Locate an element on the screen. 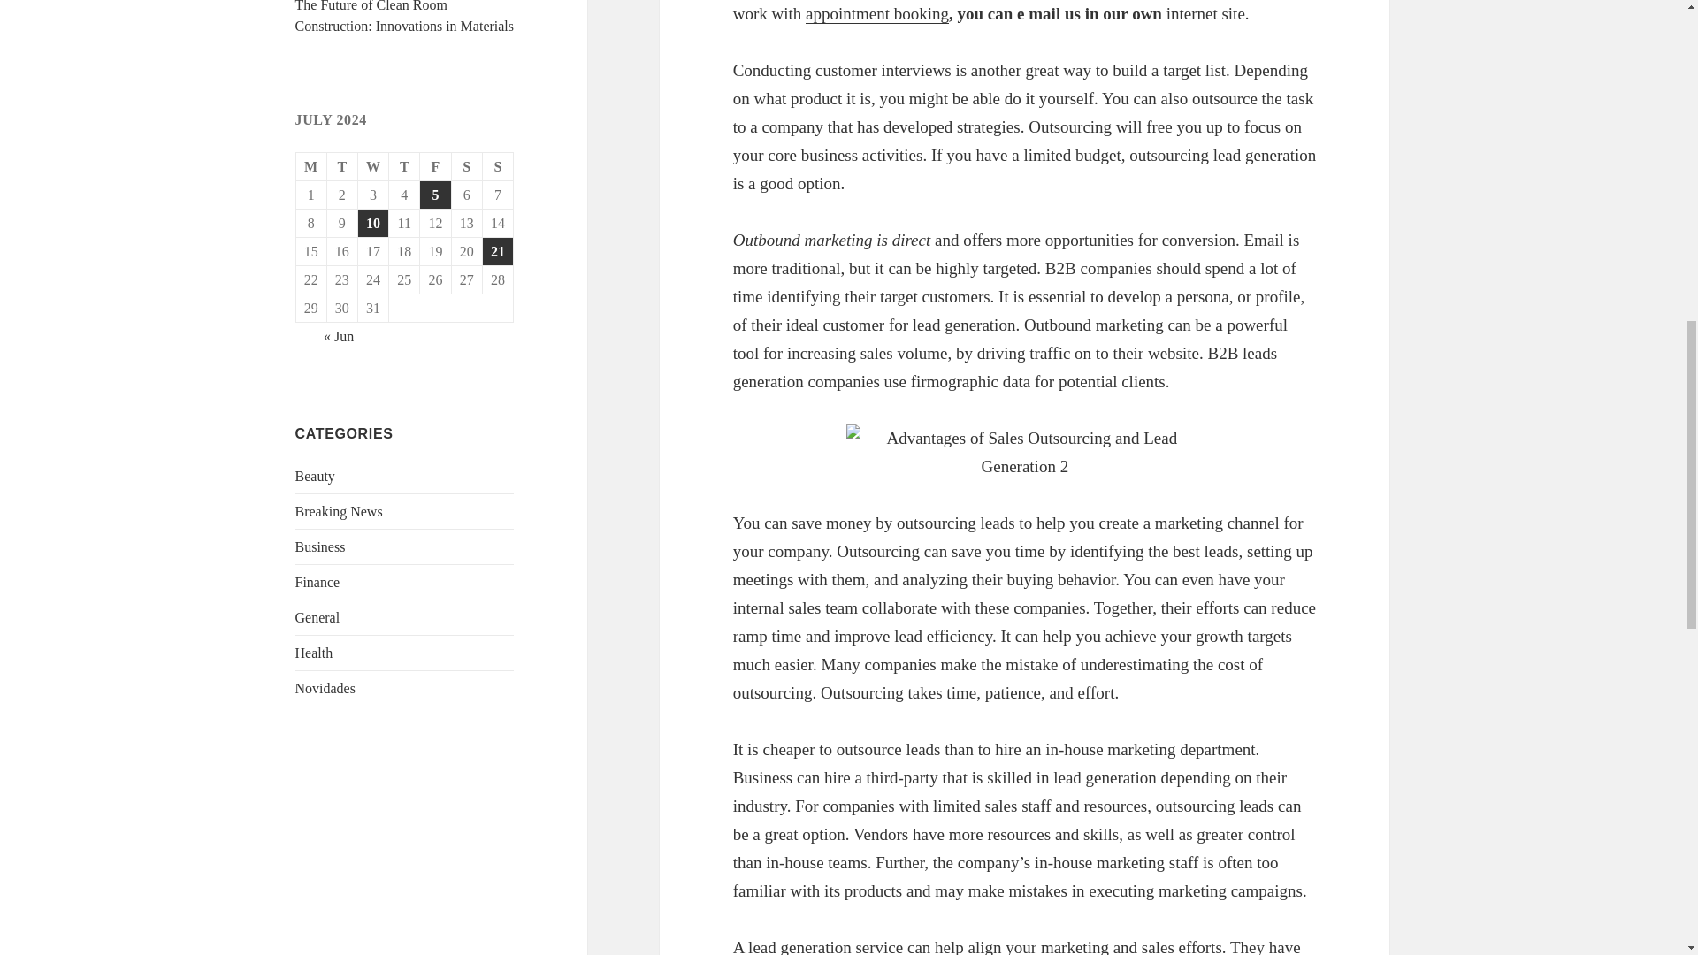 Image resolution: width=1698 pixels, height=955 pixels. Health is located at coordinates (314, 653).